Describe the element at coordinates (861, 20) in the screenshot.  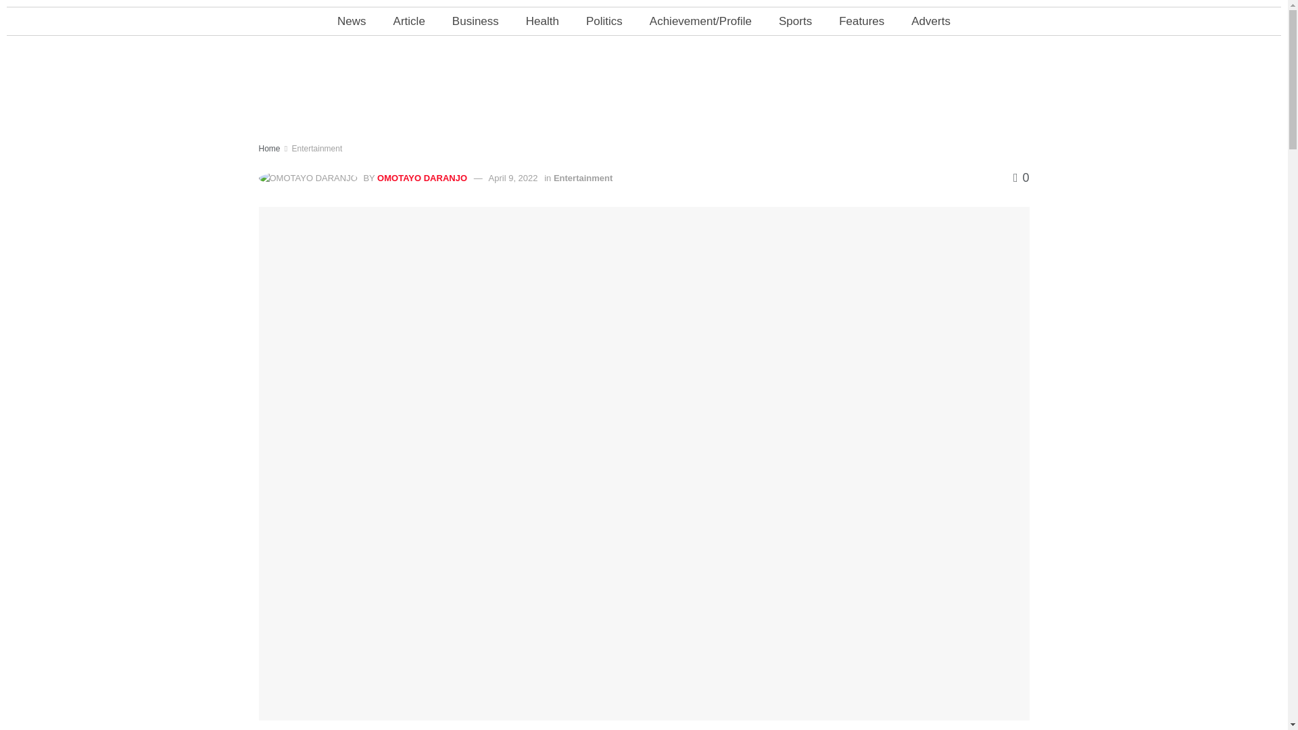
I see `Features` at that location.